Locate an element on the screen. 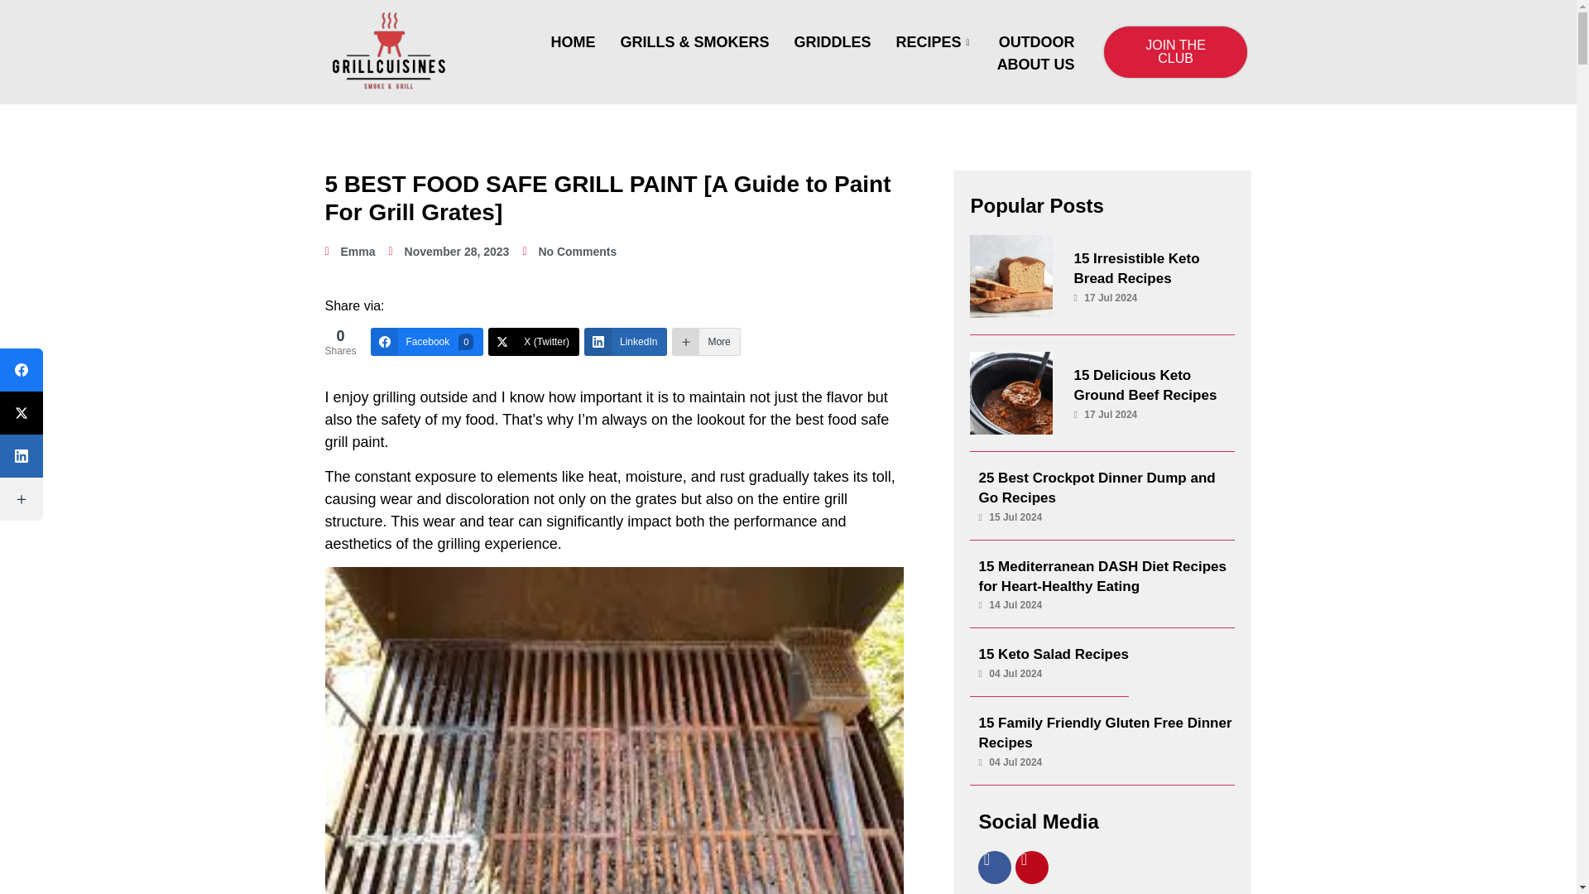 Image resolution: width=1589 pixels, height=894 pixels. More is located at coordinates (427, 341).